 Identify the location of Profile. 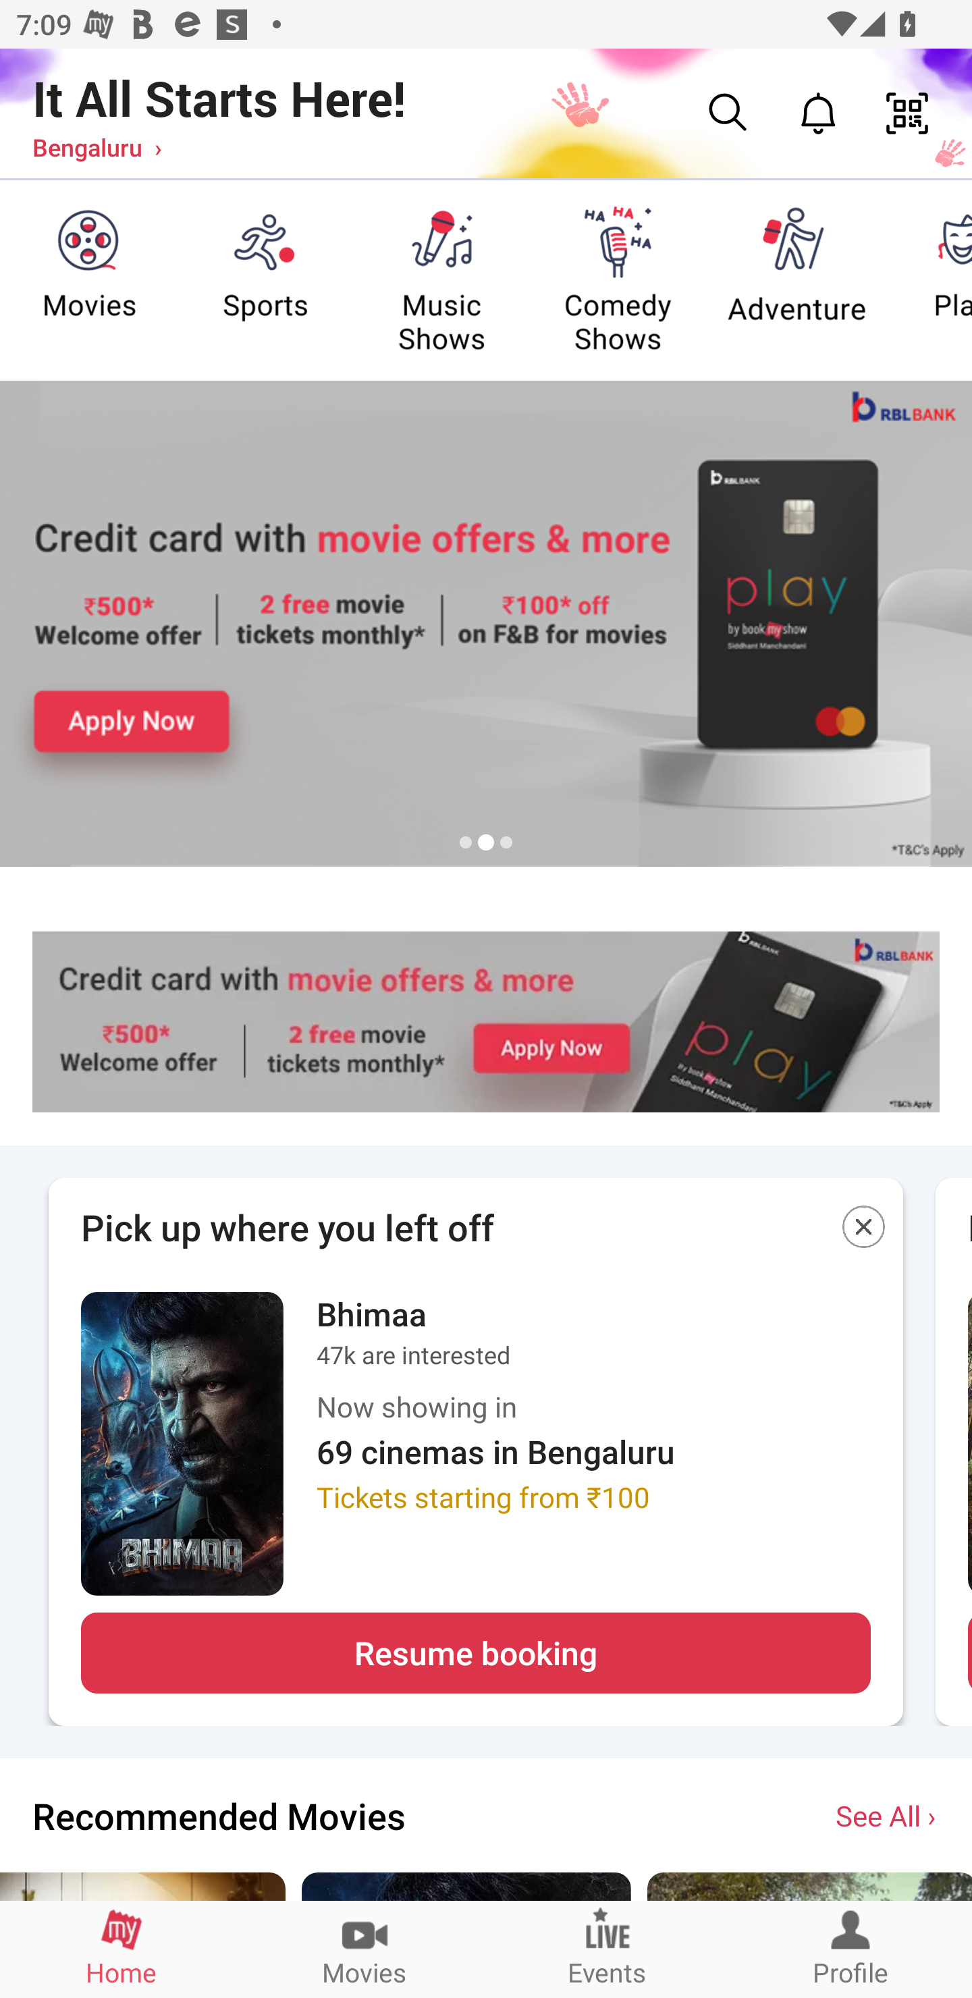
(850, 1949).